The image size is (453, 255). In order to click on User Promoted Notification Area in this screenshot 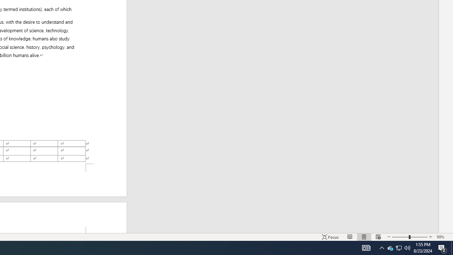, I will do `click(390, 248)`.